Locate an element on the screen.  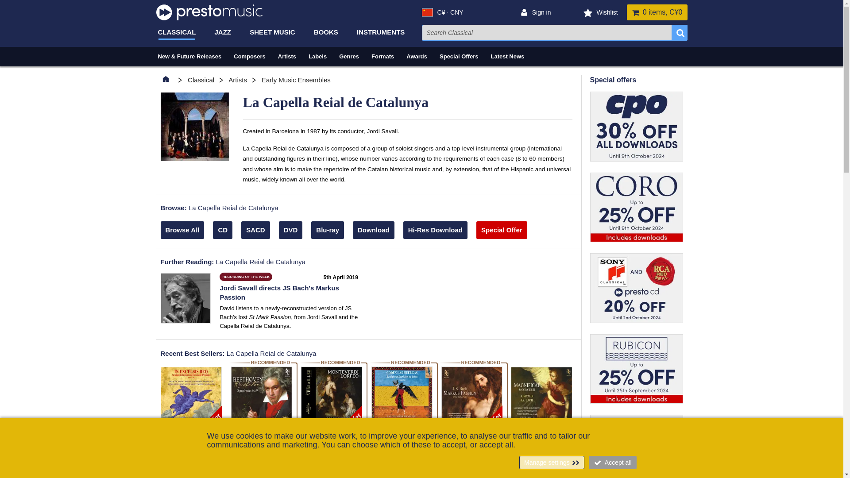
Help is located at coordinates (820, 448).